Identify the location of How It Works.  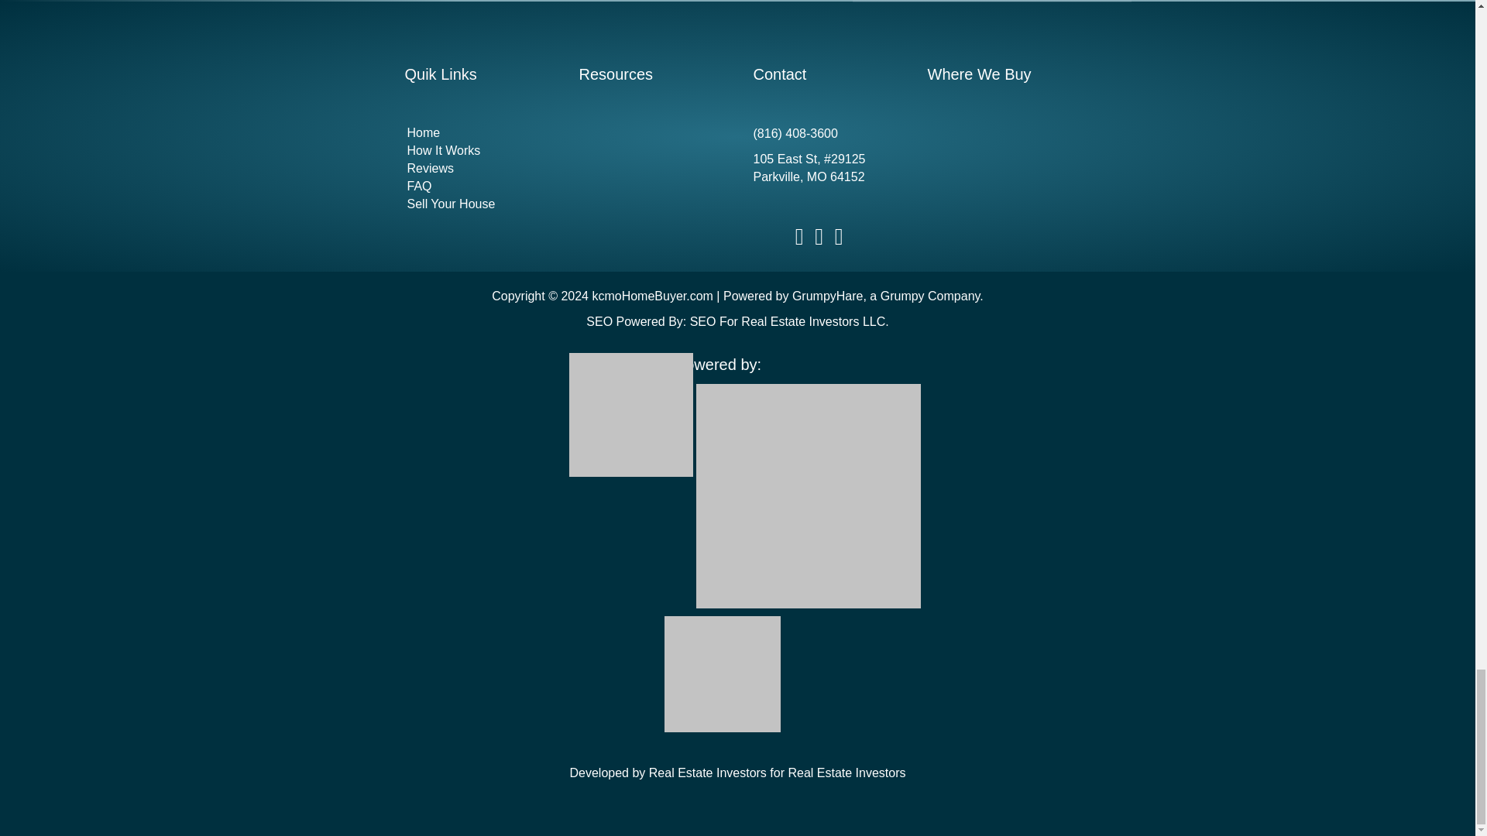
(476, 150).